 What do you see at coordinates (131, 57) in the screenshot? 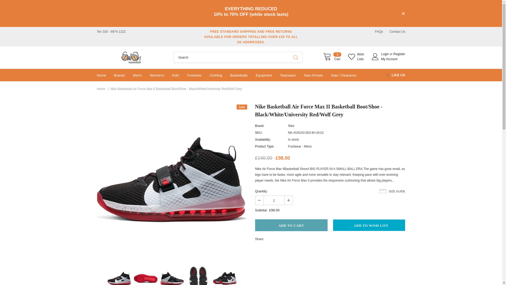
I see `Logo` at bounding box center [131, 57].